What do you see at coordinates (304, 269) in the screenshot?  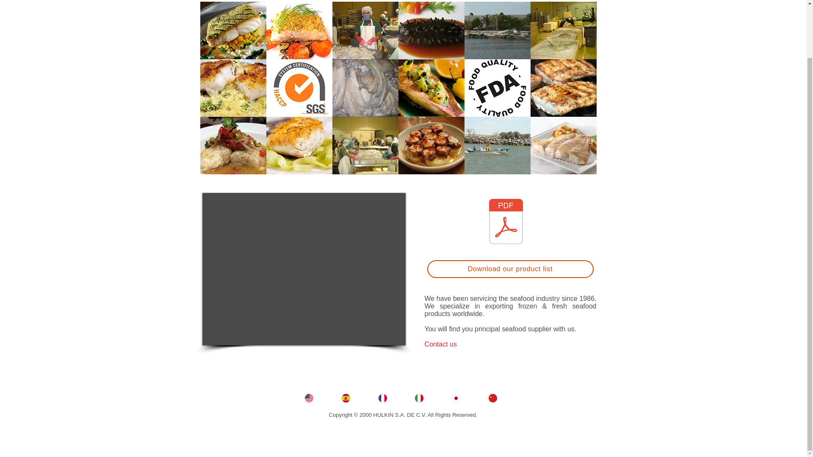 I see `External YouTube` at bounding box center [304, 269].